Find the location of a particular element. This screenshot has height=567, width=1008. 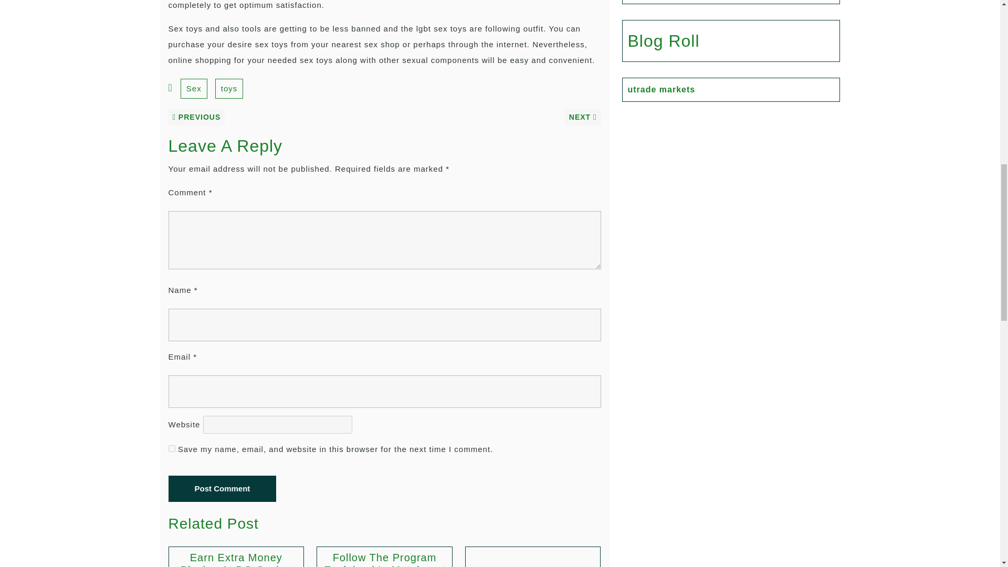

Post Comment is located at coordinates (222, 488).